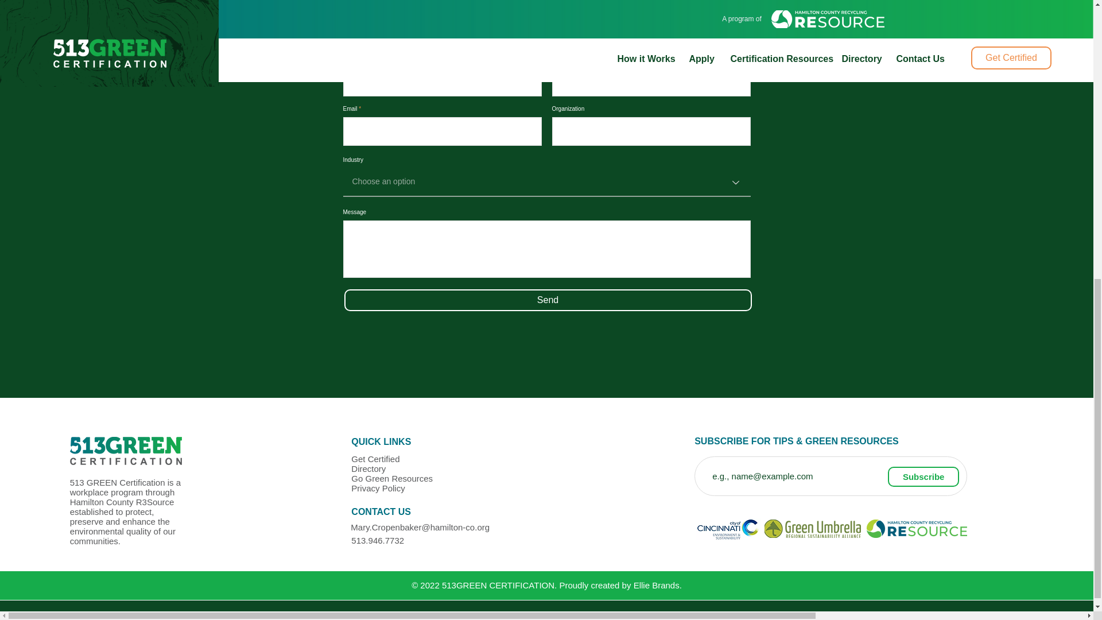 The width and height of the screenshot is (1102, 620). Describe the element at coordinates (368, 468) in the screenshot. I see `Directory` at that location.